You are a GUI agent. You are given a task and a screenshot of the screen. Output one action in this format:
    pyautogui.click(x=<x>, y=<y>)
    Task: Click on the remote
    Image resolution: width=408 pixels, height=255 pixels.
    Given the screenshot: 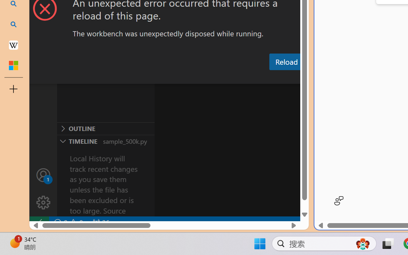 What is the action you would take?
    pyautogui.click(x=39, y=222)
    